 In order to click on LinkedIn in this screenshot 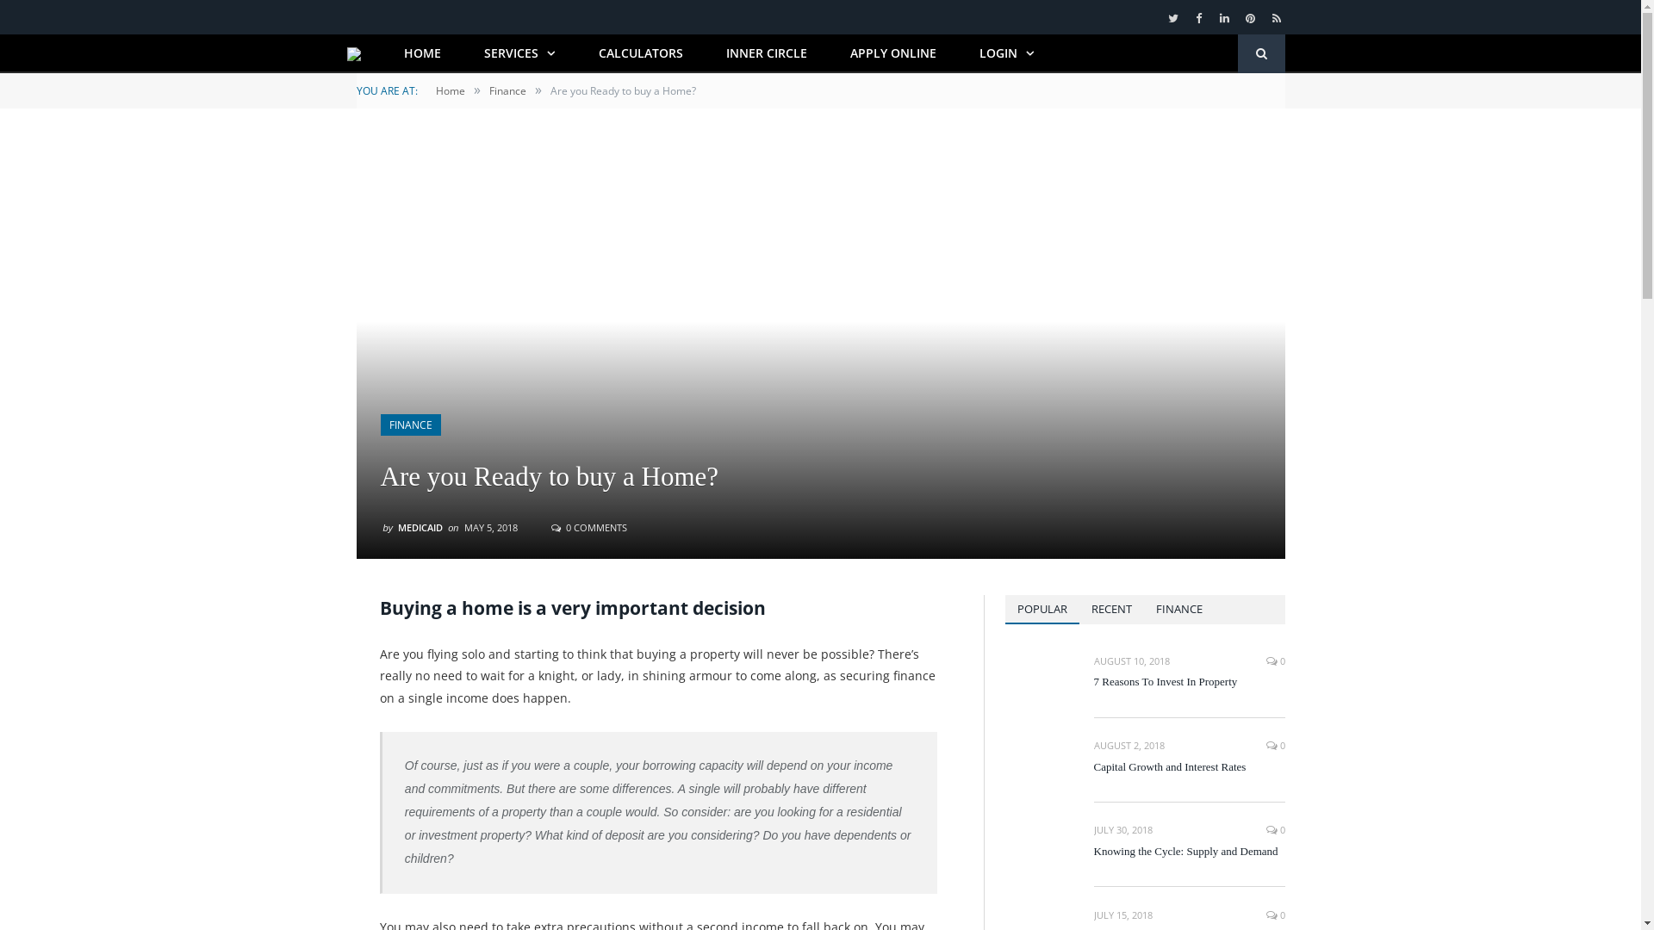, I will do `click(1225, 19)`.